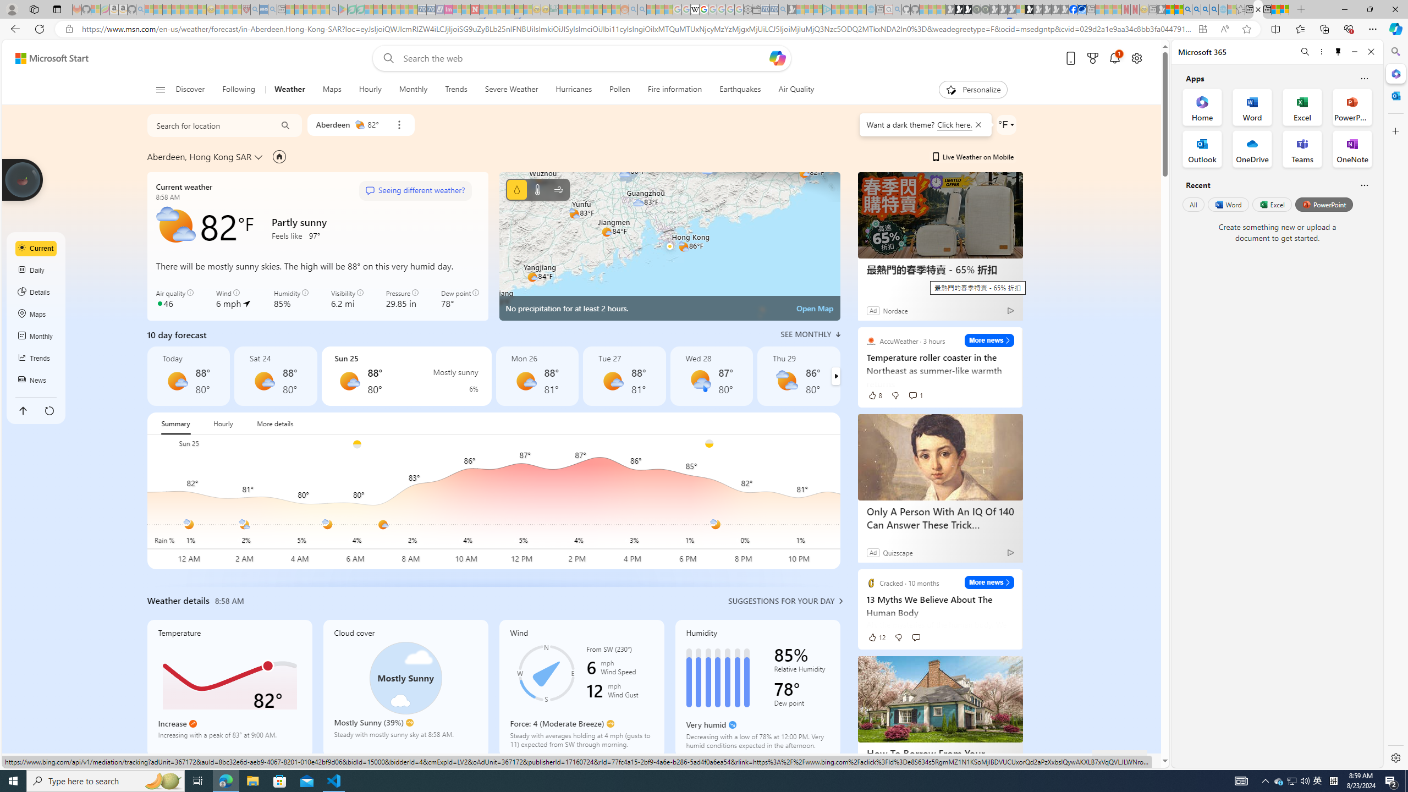 The width and height of the screenshot is (1408, 792). I want to click on Terms of use, so click(942, 760).